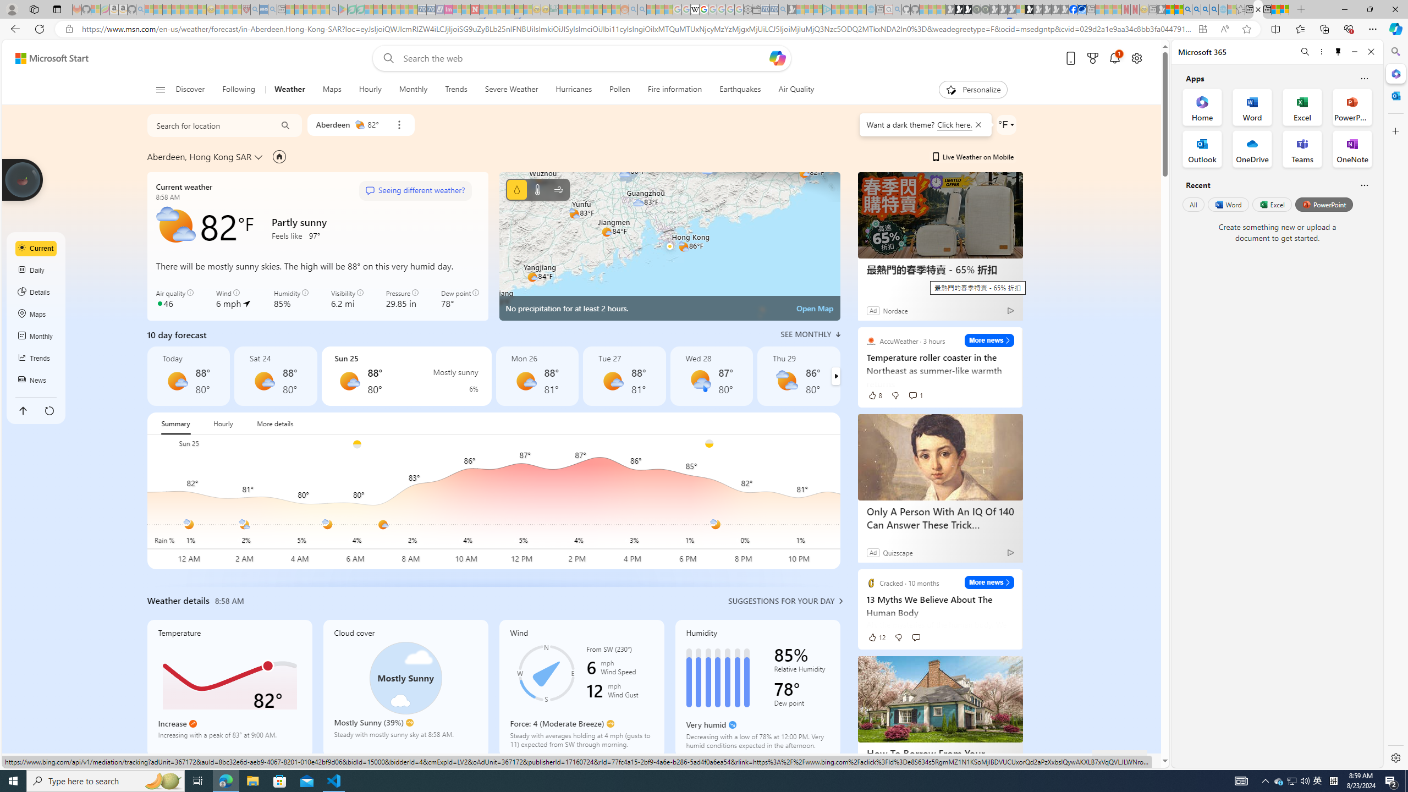 The width and height of the screenshot is (1408, 792). I want to click on Terms of use, so click(942, 760).